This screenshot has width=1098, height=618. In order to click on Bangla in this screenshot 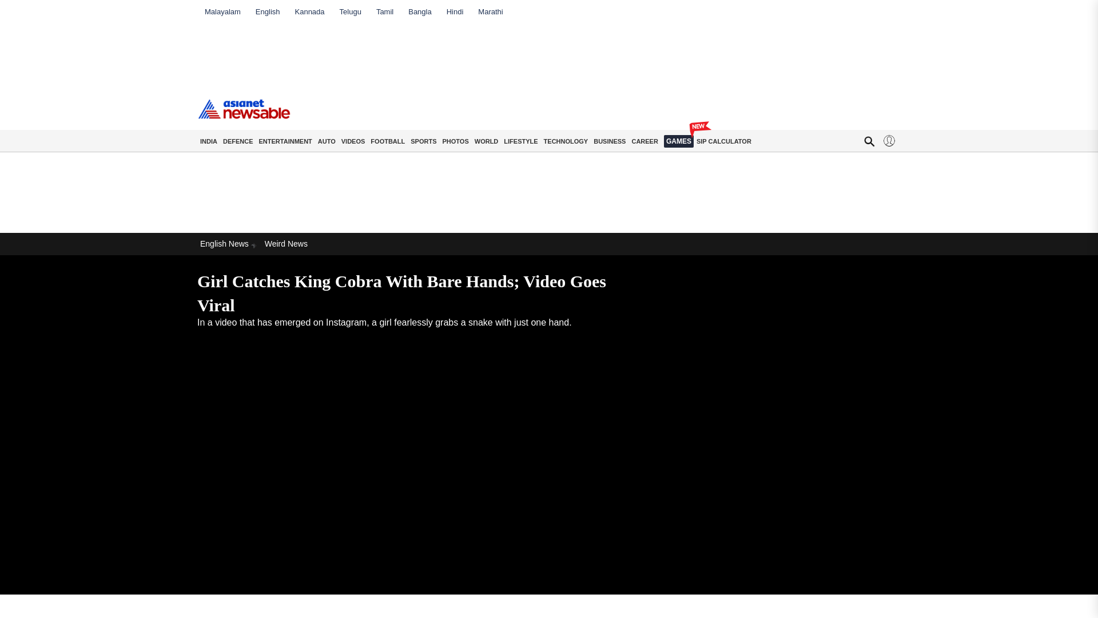, I will do `click(419, 11)`.